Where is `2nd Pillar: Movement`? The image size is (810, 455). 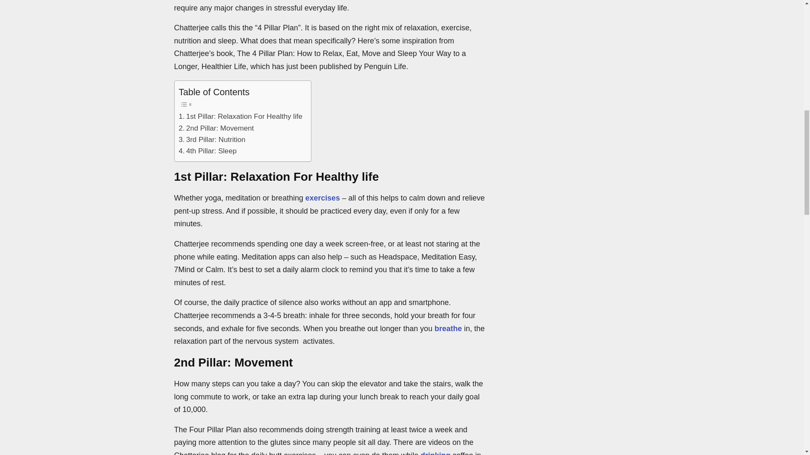
2nd Pillar: Movement is located at coordinates (216, 128).